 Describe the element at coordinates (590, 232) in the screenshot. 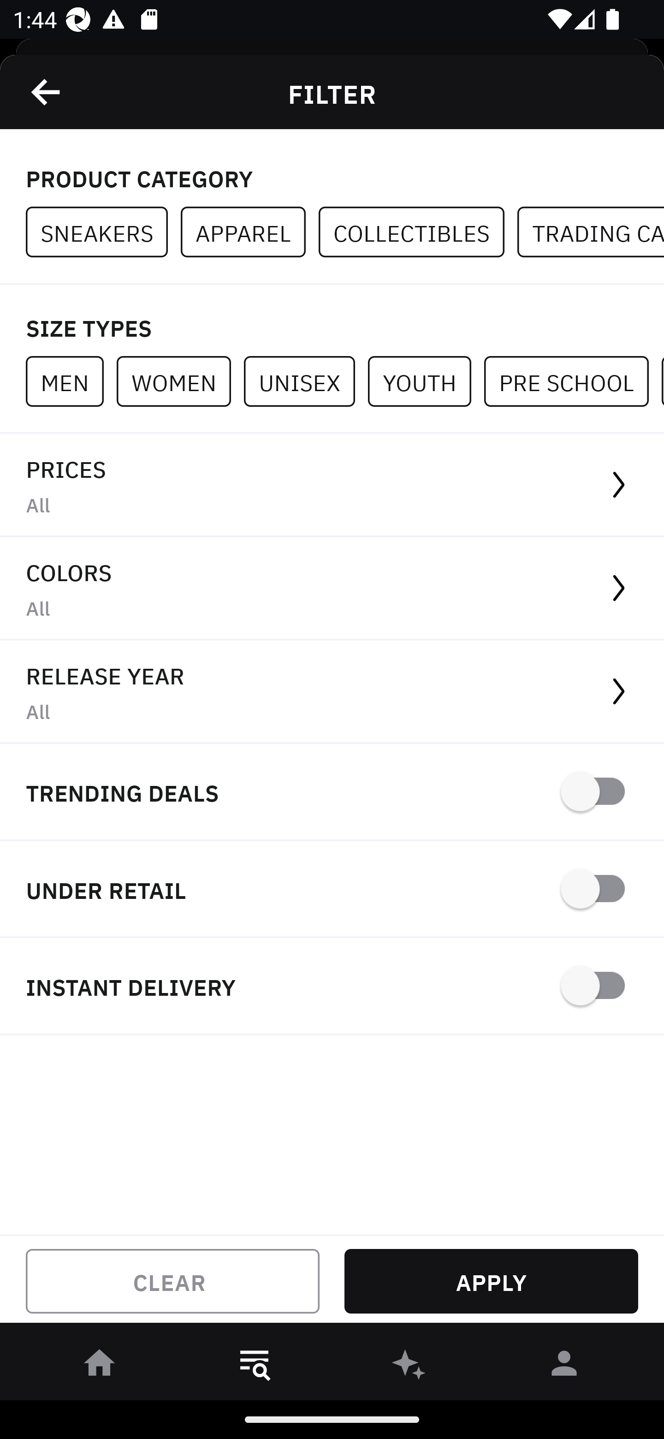

I see `TRADING CARDS` at that location.